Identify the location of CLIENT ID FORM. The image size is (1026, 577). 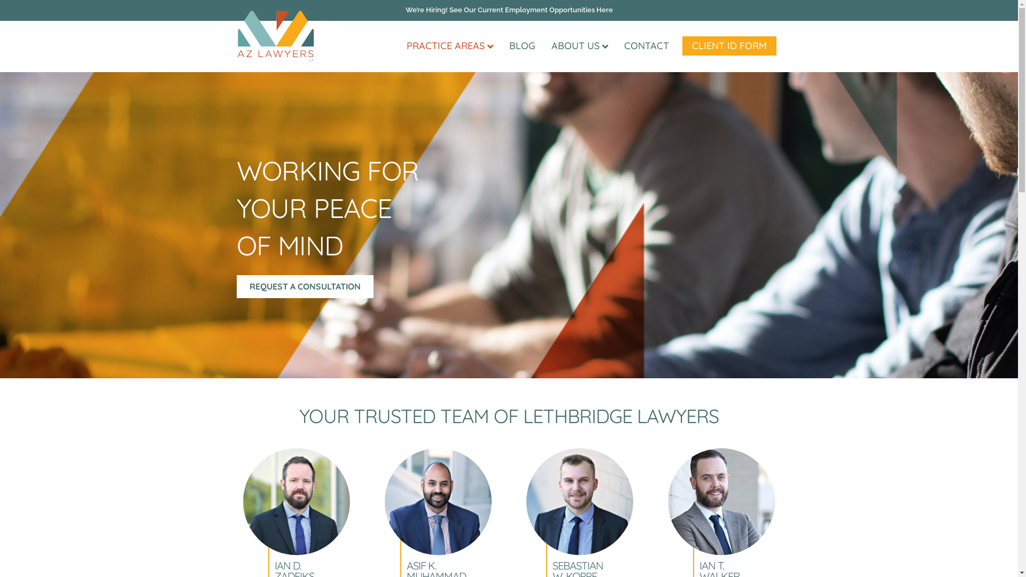
(729, 46).